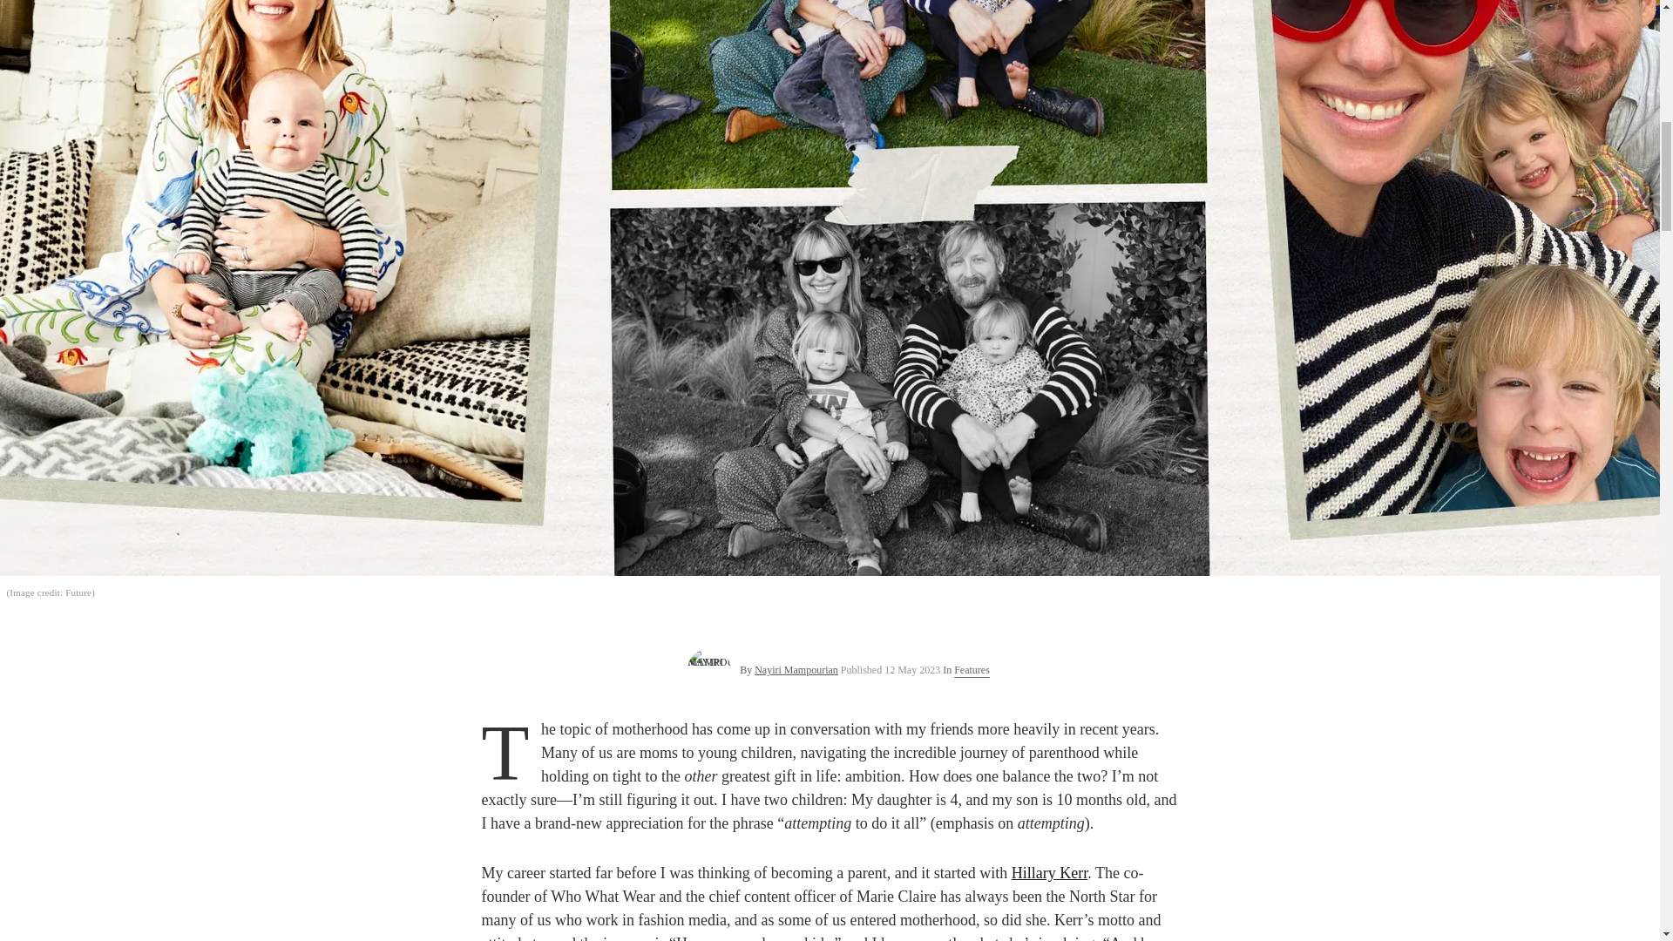 Image resolution: width=1673 pixels, height=941 pixels. I want to click on Hillary Kerr, so click(1049, 873).